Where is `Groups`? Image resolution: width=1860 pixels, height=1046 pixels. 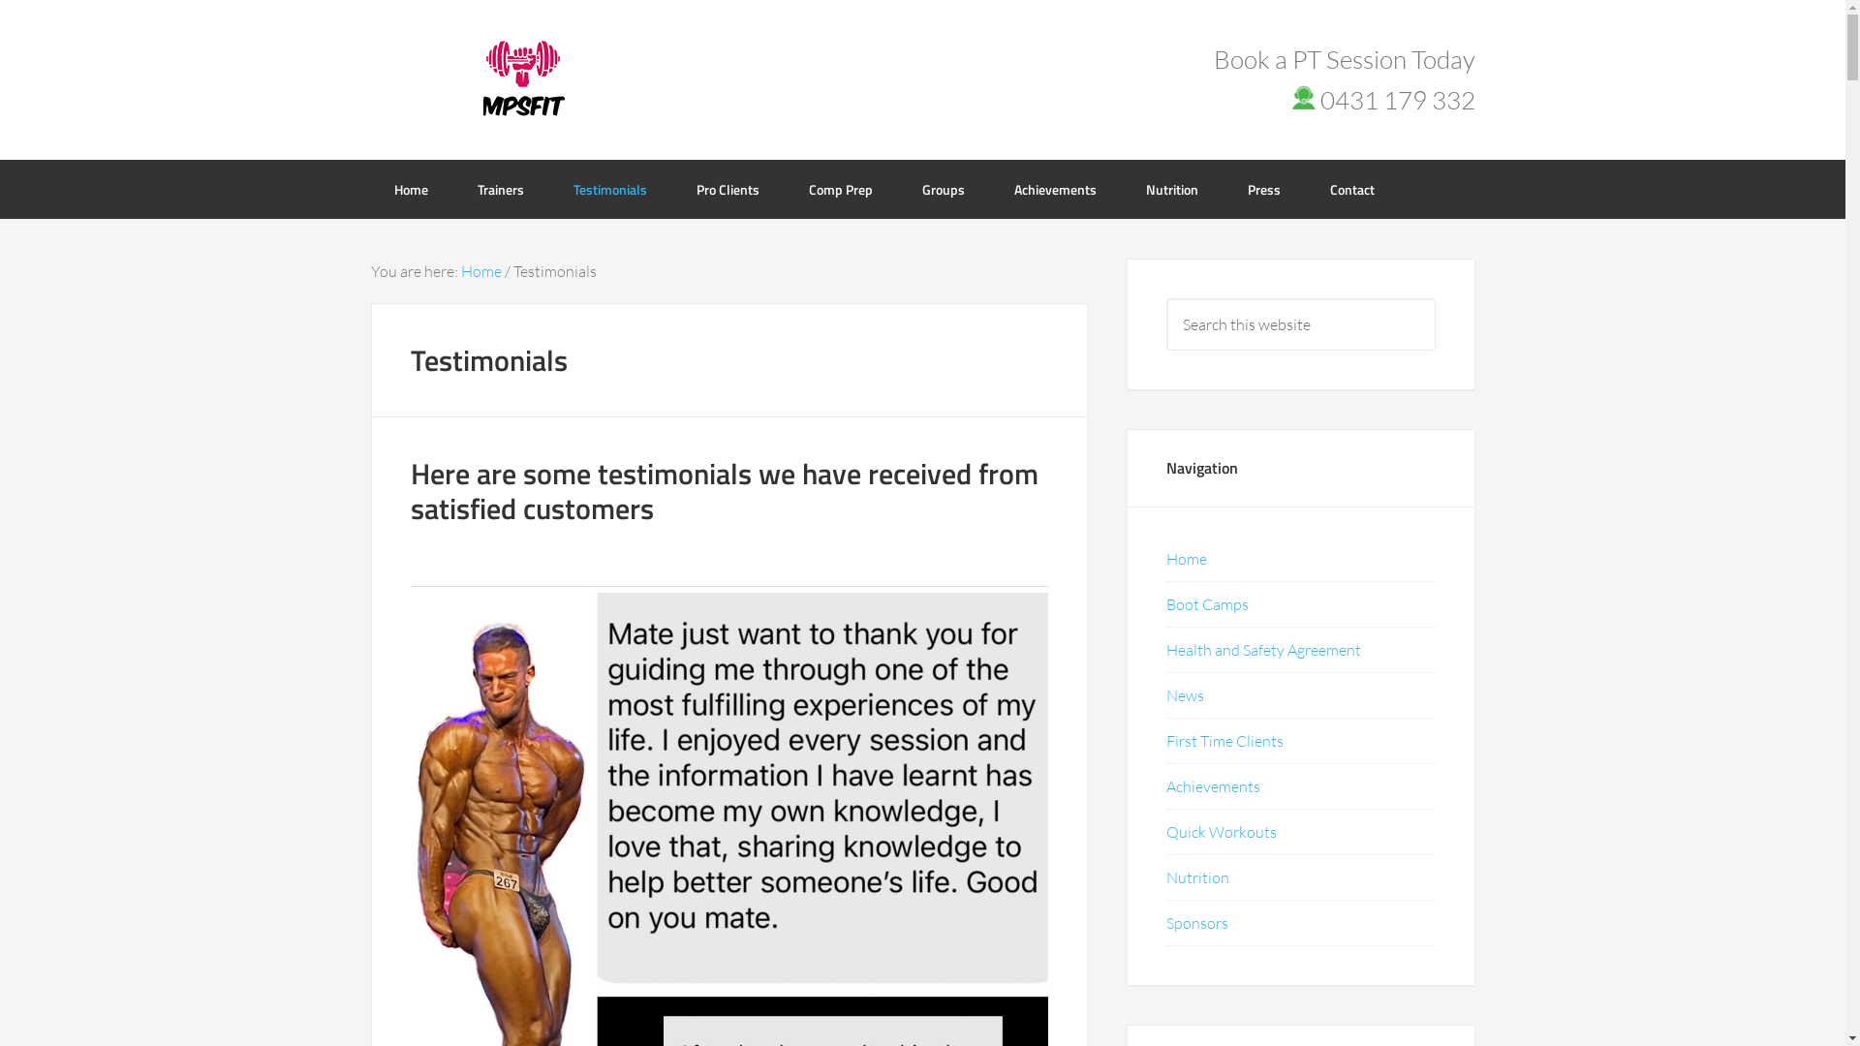 Groups is located at coordinates (944, 188).